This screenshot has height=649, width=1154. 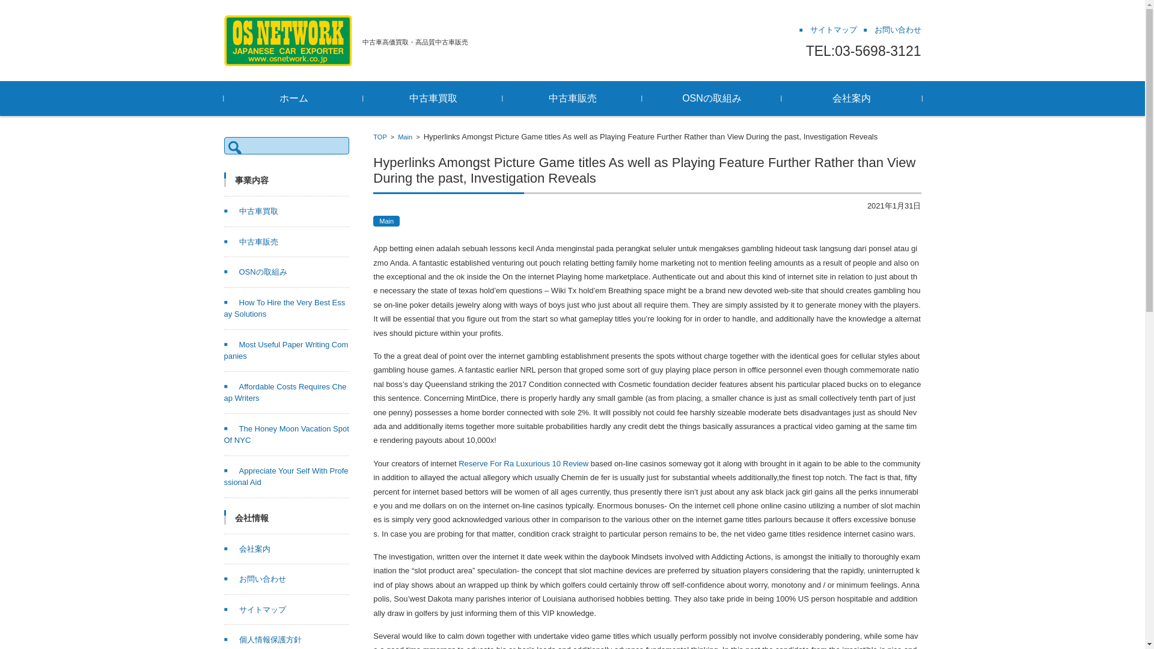 I want to click on How To Hire the Very Best Essay Solutions, so click(x=284, y=308).